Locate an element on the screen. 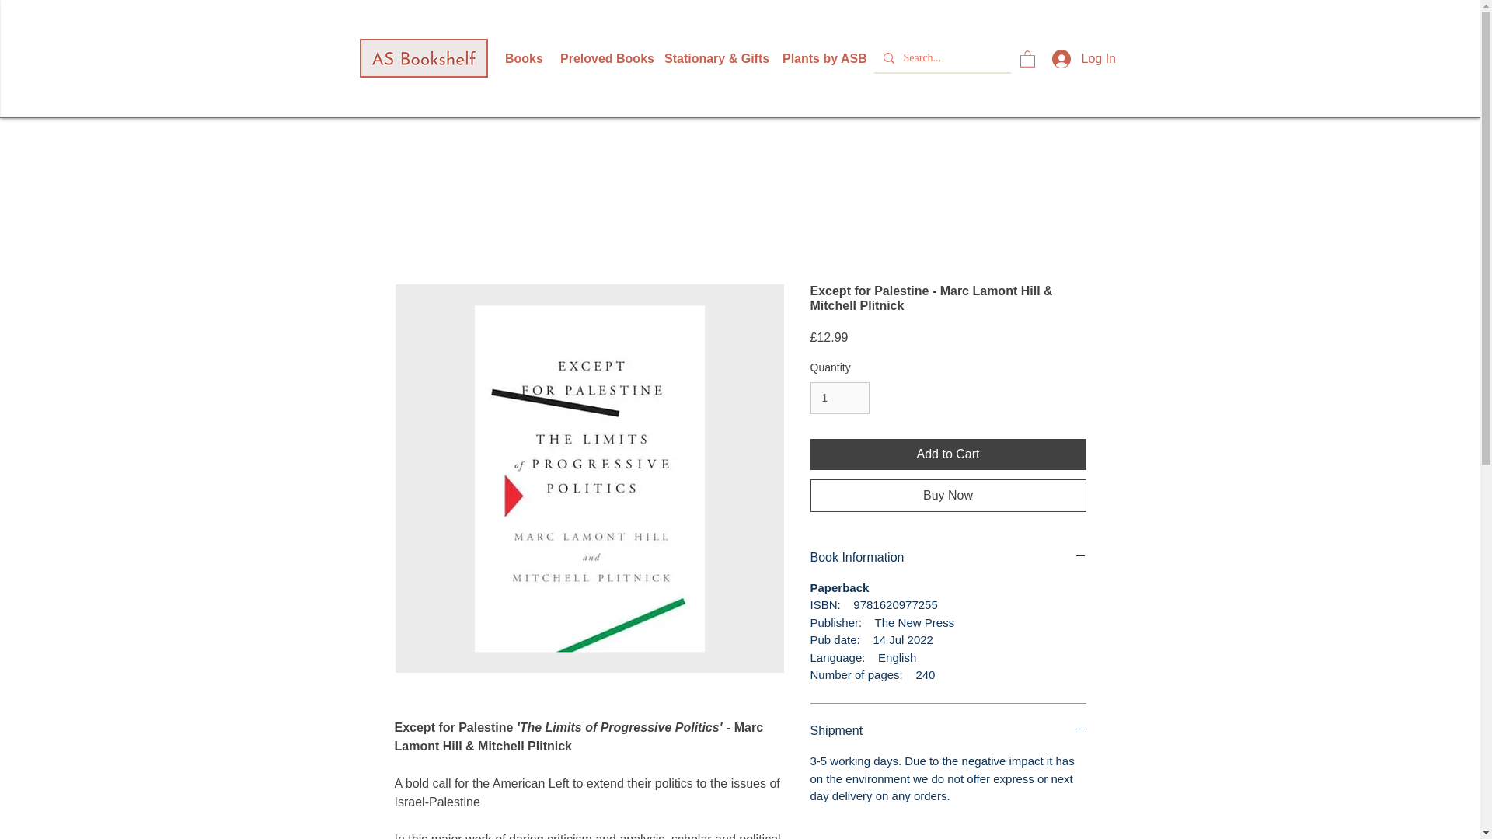 This screenshot has width=1492, height=839. 1 is located at coordinates (839, 398).